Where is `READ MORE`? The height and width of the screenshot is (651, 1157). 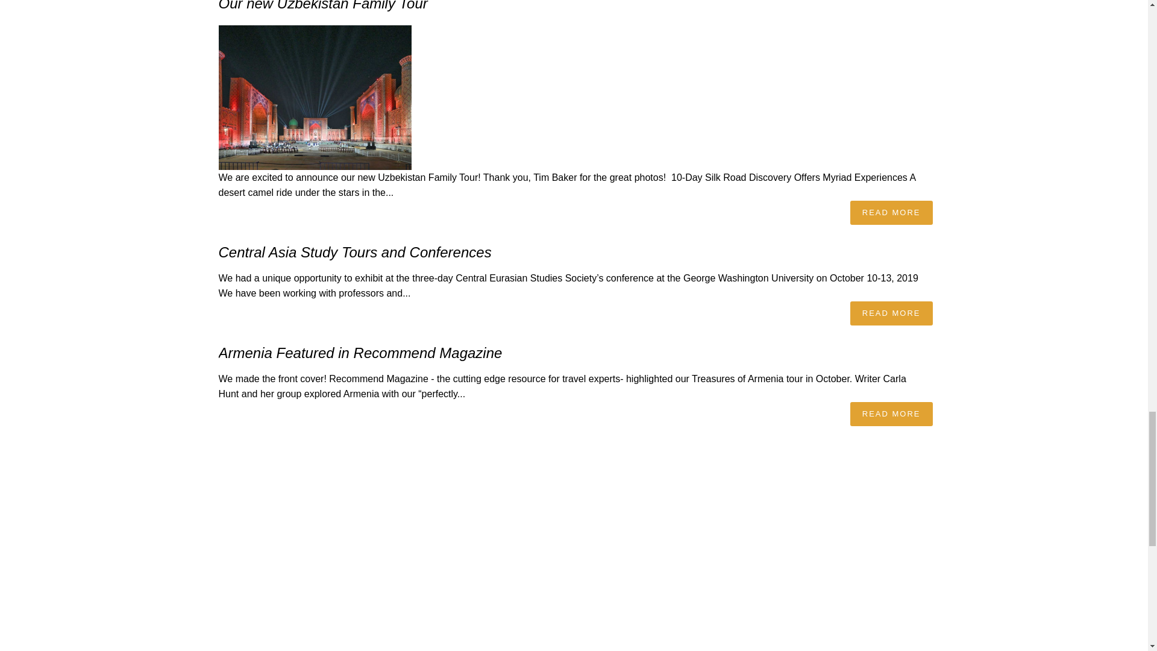 READ MORE is located at coordinates (891, 414).